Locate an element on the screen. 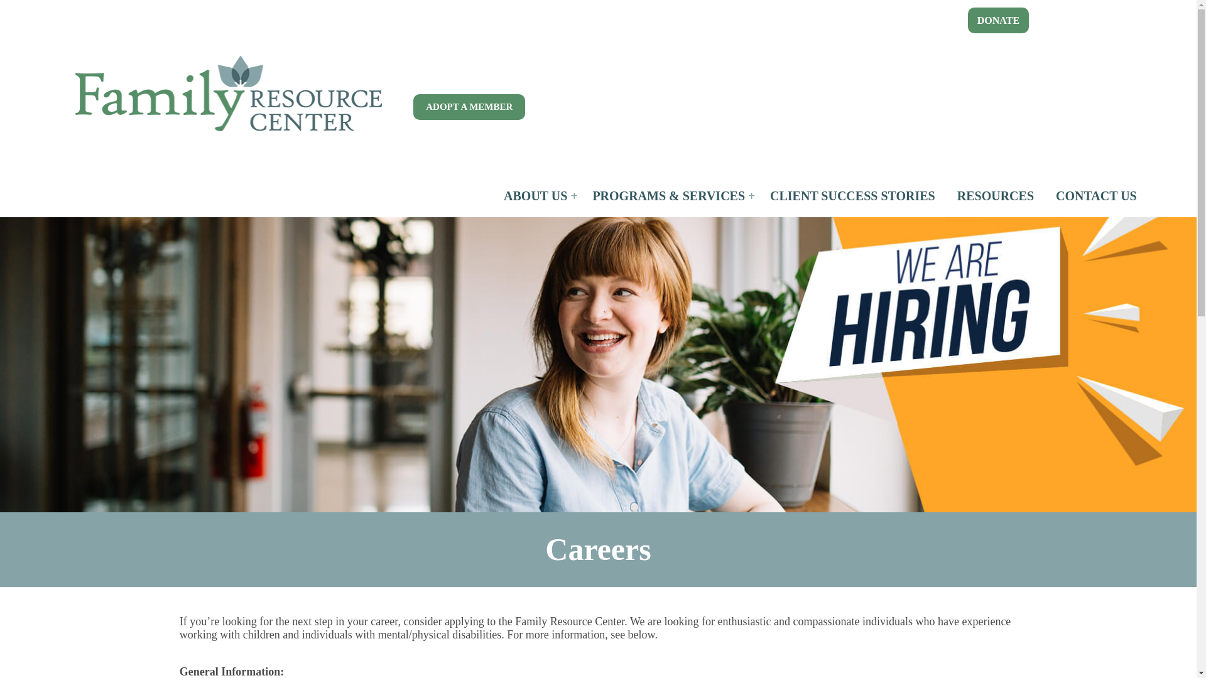 The width and height of the screenshot is (1206, 678). 712-792-6440 is located at coordinates (1099, 17).